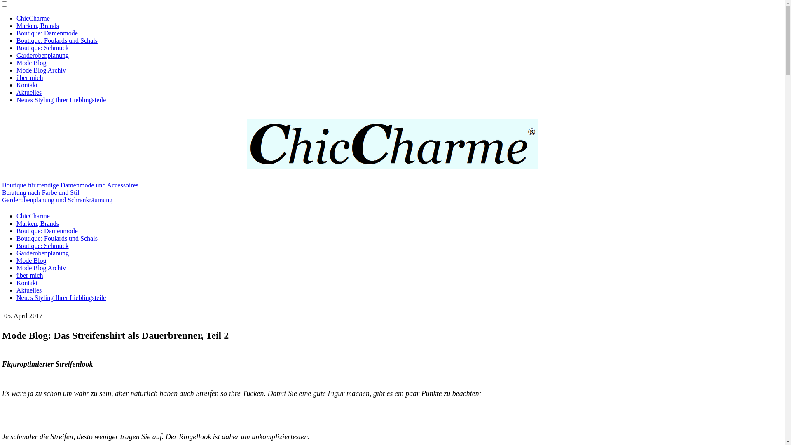 The image size is (791, 445). Describe the element at coordinates (27, 85) in the screenshot. I see `Kontakt` at that location.